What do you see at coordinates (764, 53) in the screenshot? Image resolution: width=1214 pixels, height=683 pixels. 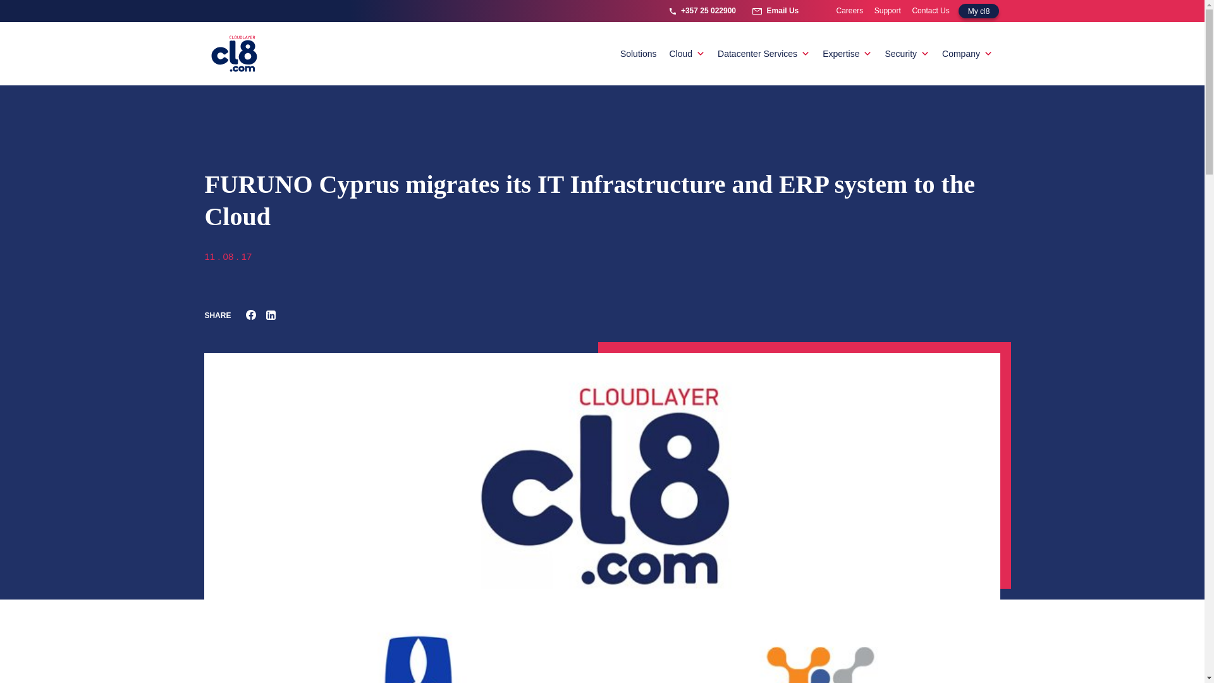 I see `Datacenter Services` at bounding box center [764, 53].